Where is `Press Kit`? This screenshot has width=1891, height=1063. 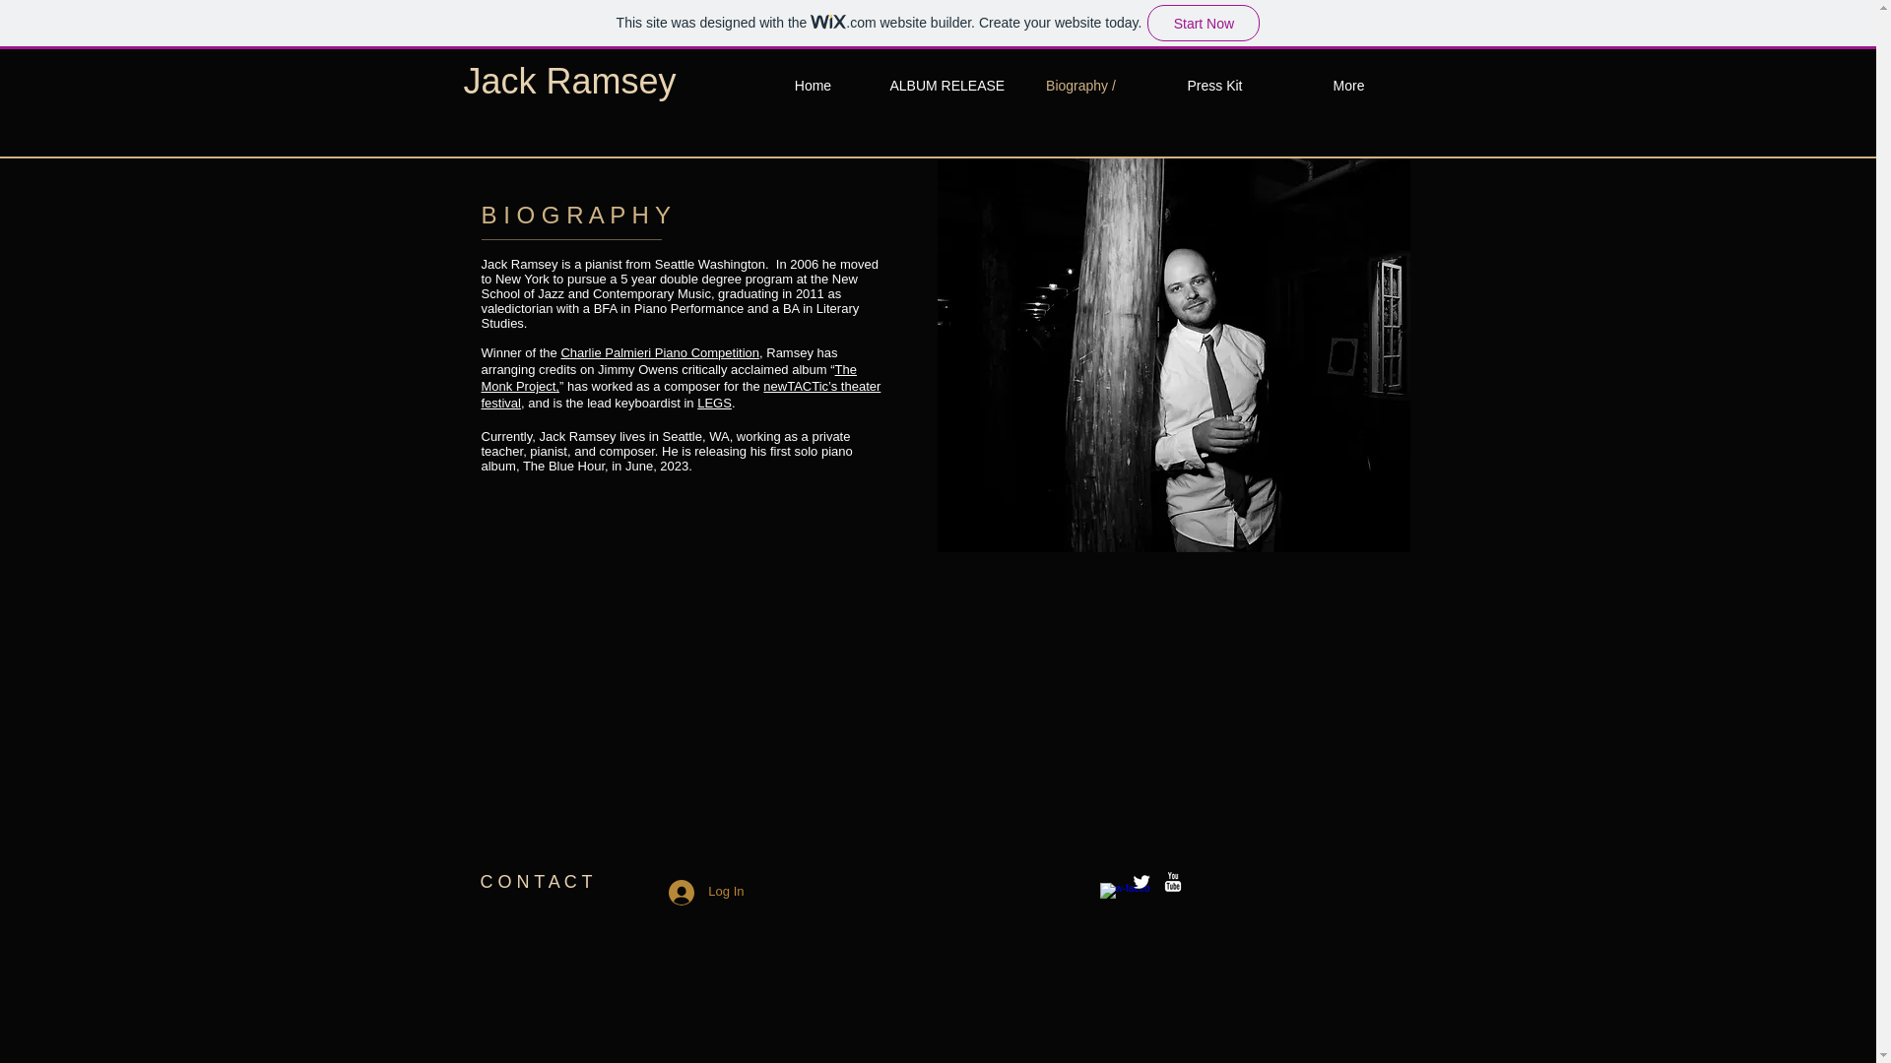 Press Kit is located at coordinates (1214, 85).